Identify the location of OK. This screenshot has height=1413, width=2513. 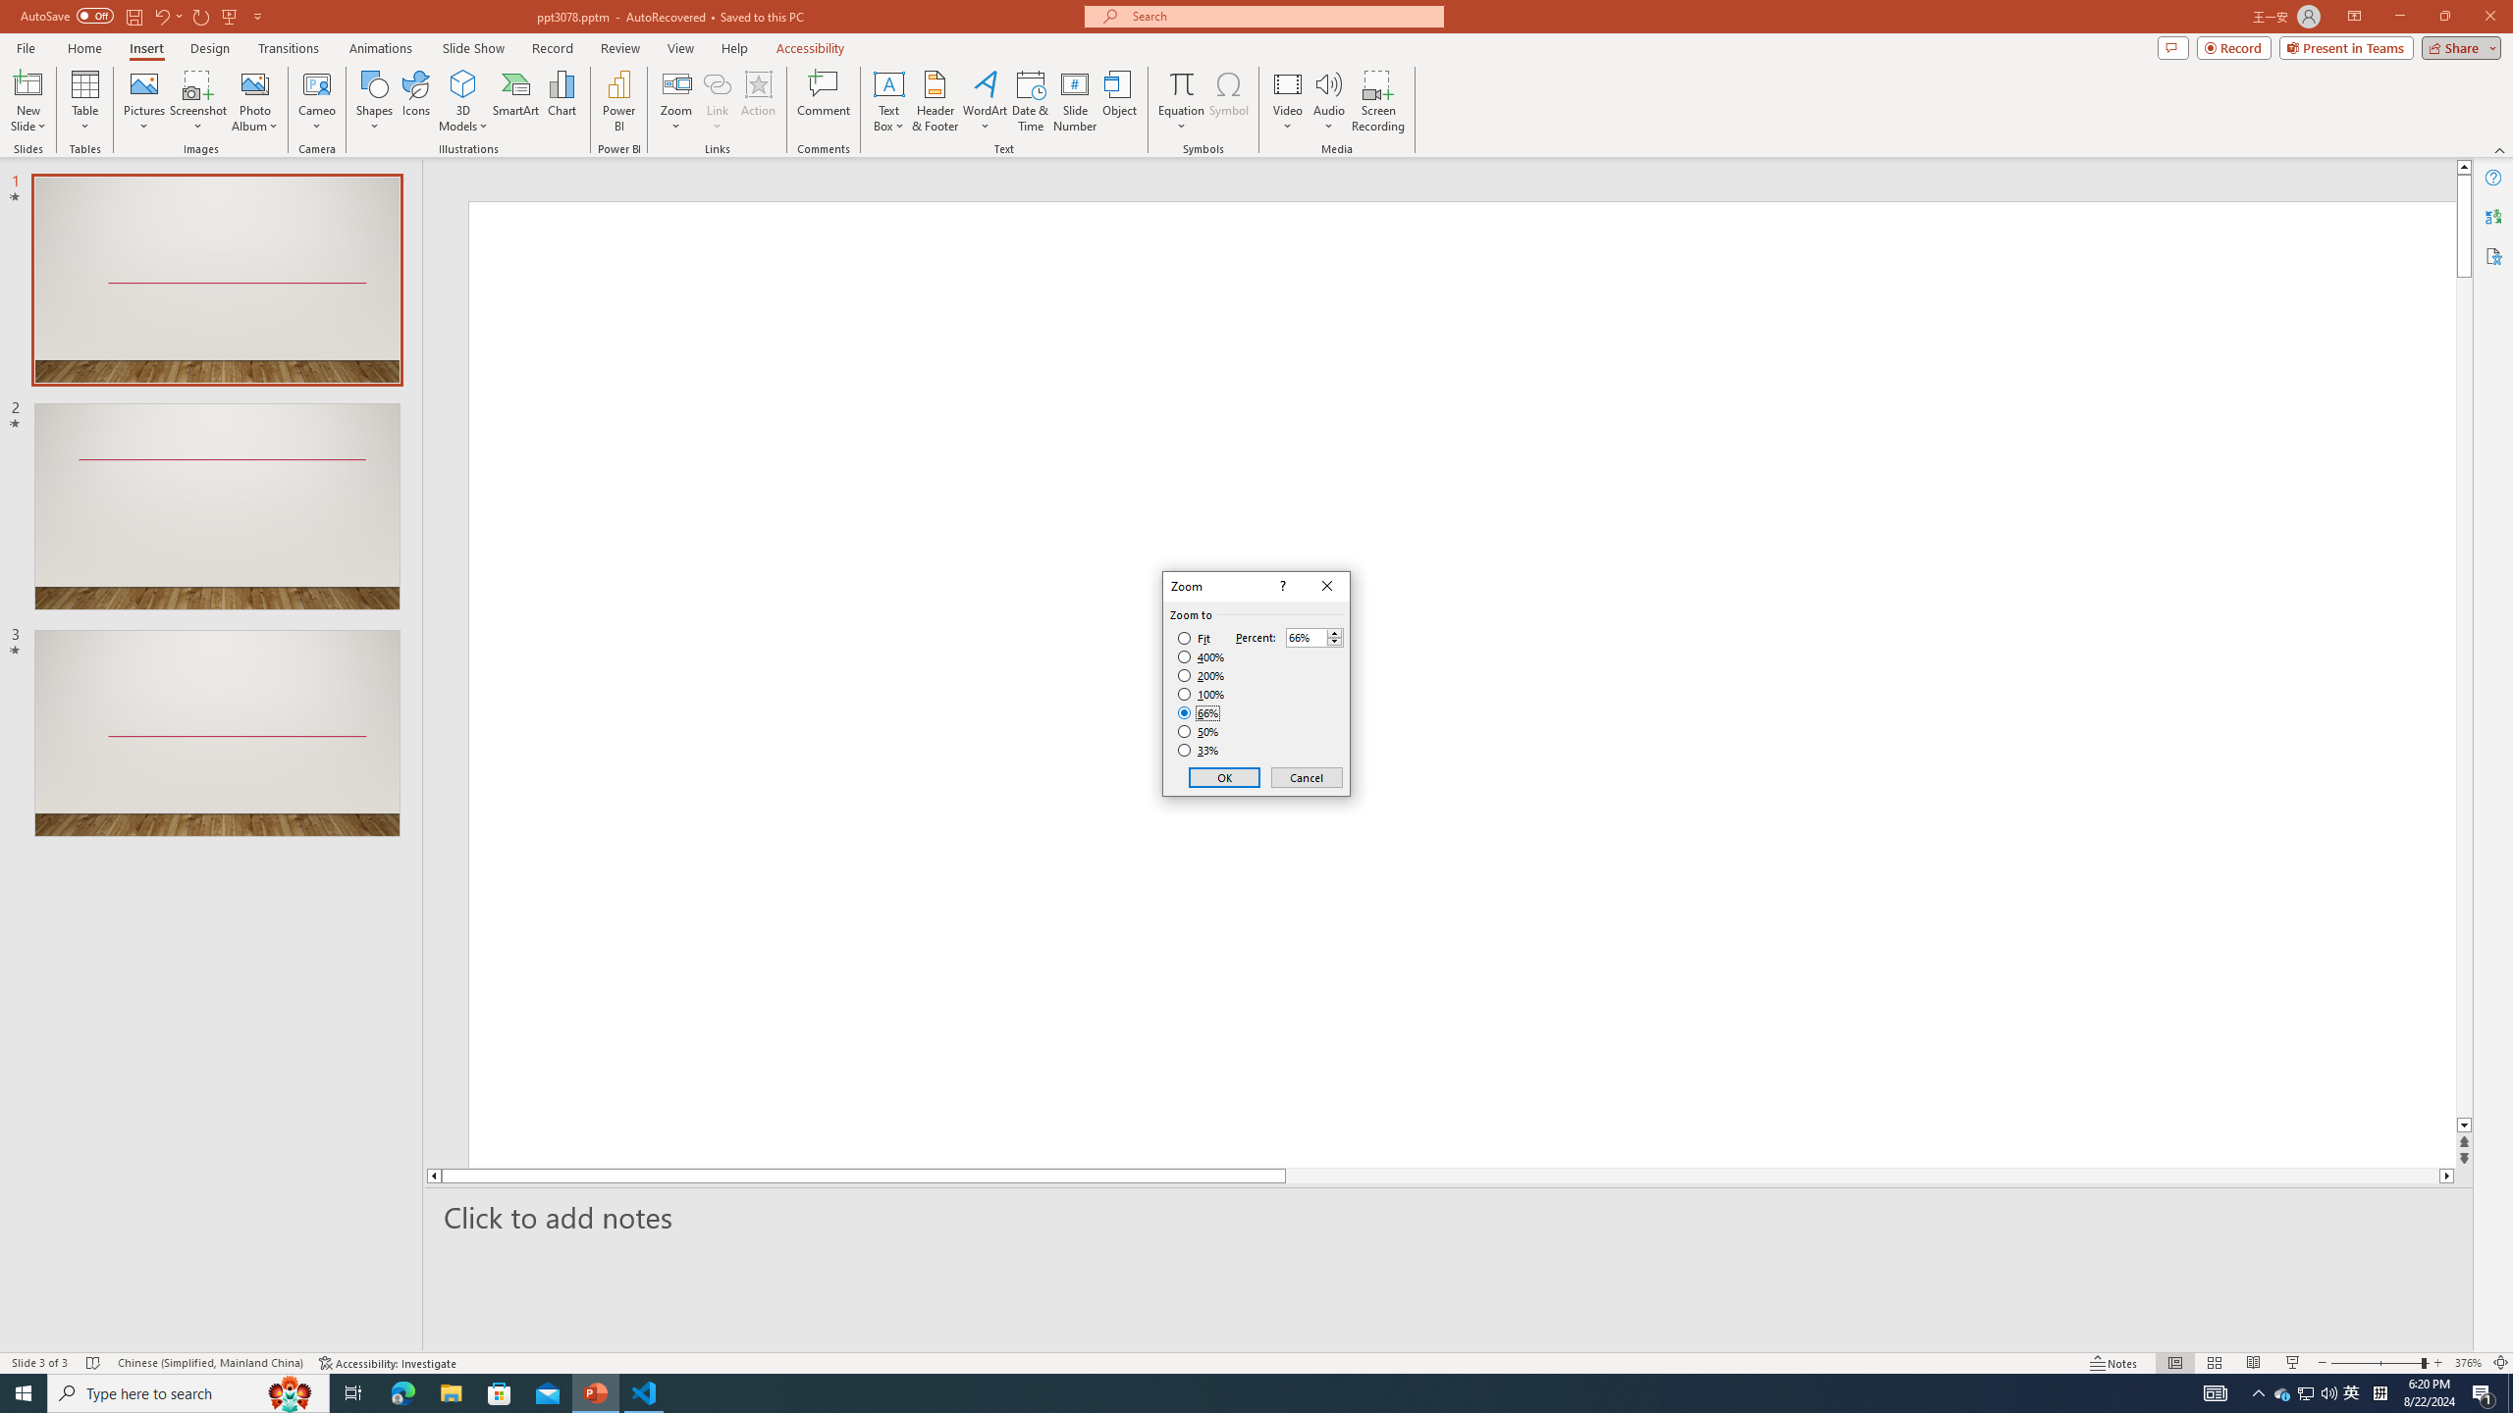
(1225, 777).